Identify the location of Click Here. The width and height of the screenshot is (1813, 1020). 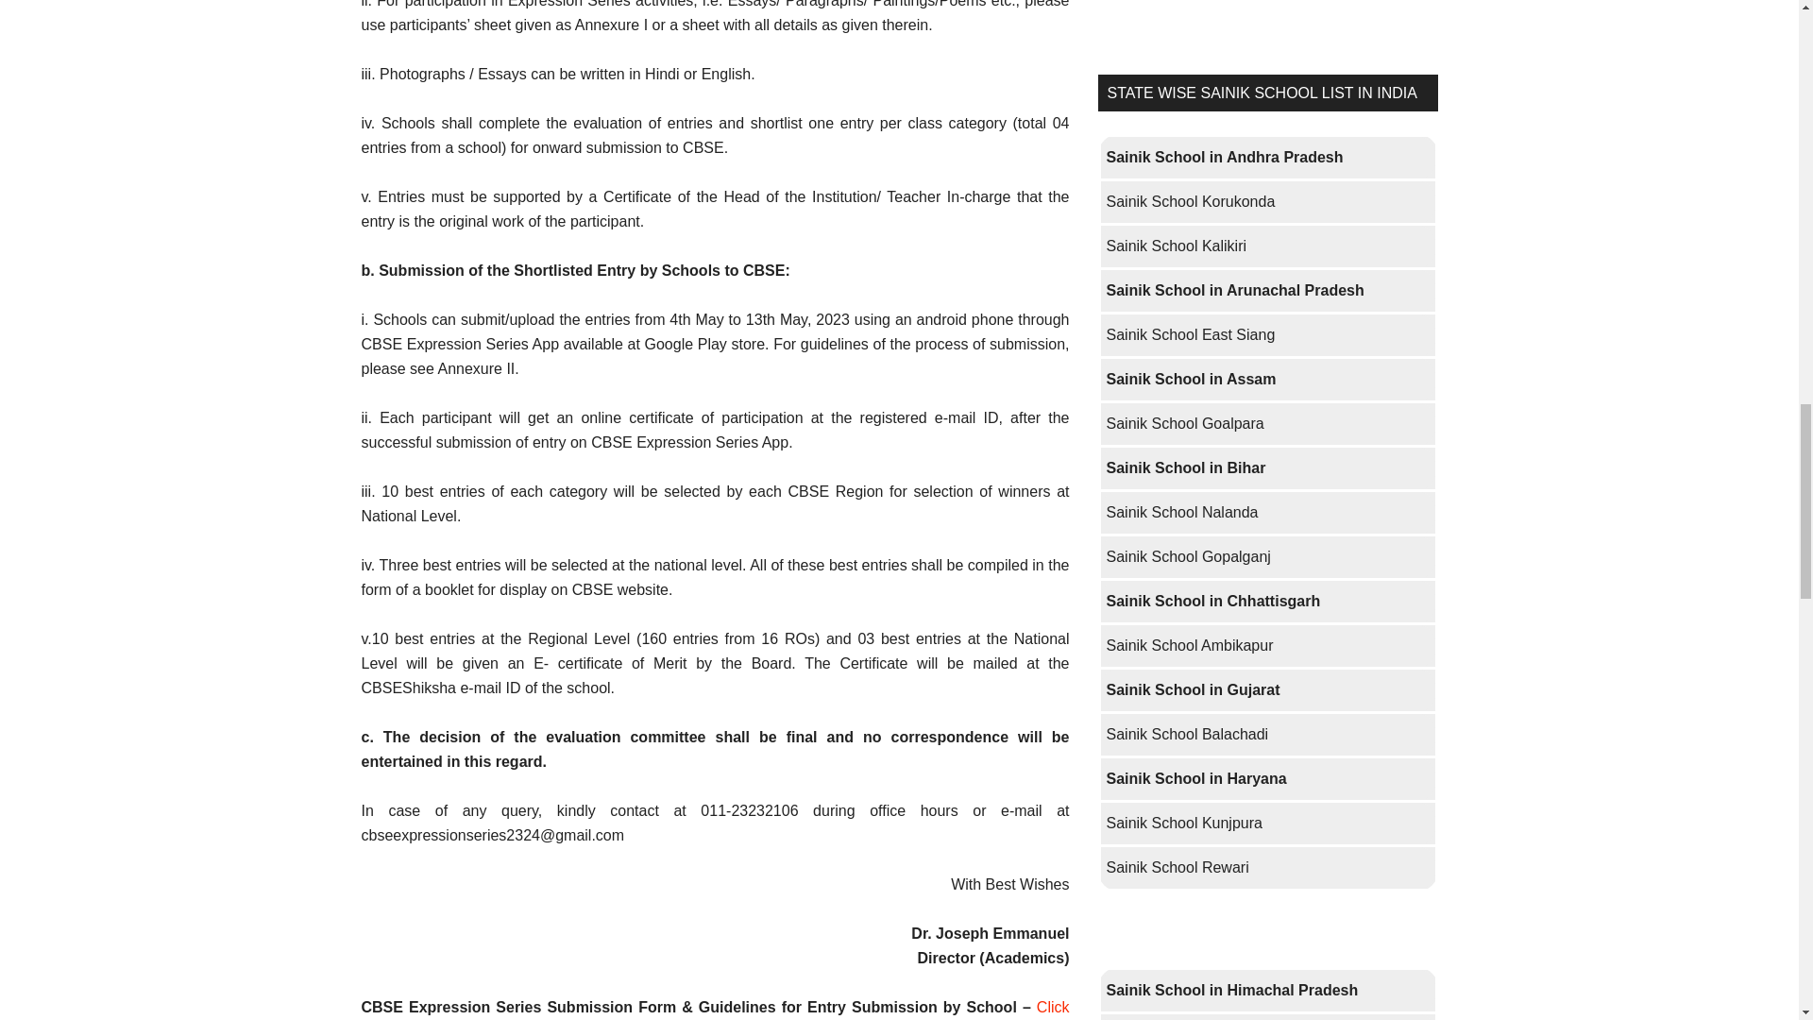
(715, 1010).